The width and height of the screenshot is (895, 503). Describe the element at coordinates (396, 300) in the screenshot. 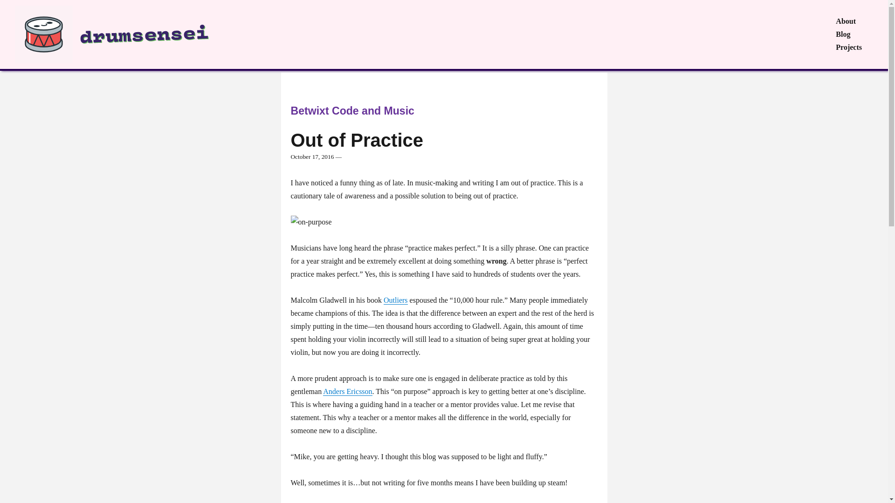

I see `Outliers` at that location.